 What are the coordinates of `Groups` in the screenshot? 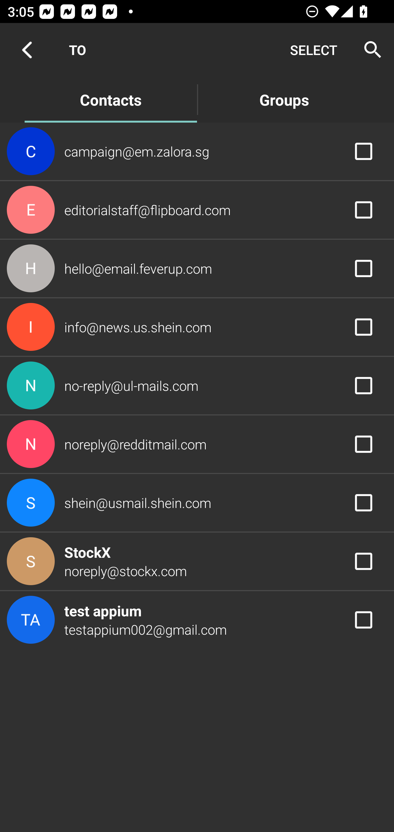 It's located at (284, 99).